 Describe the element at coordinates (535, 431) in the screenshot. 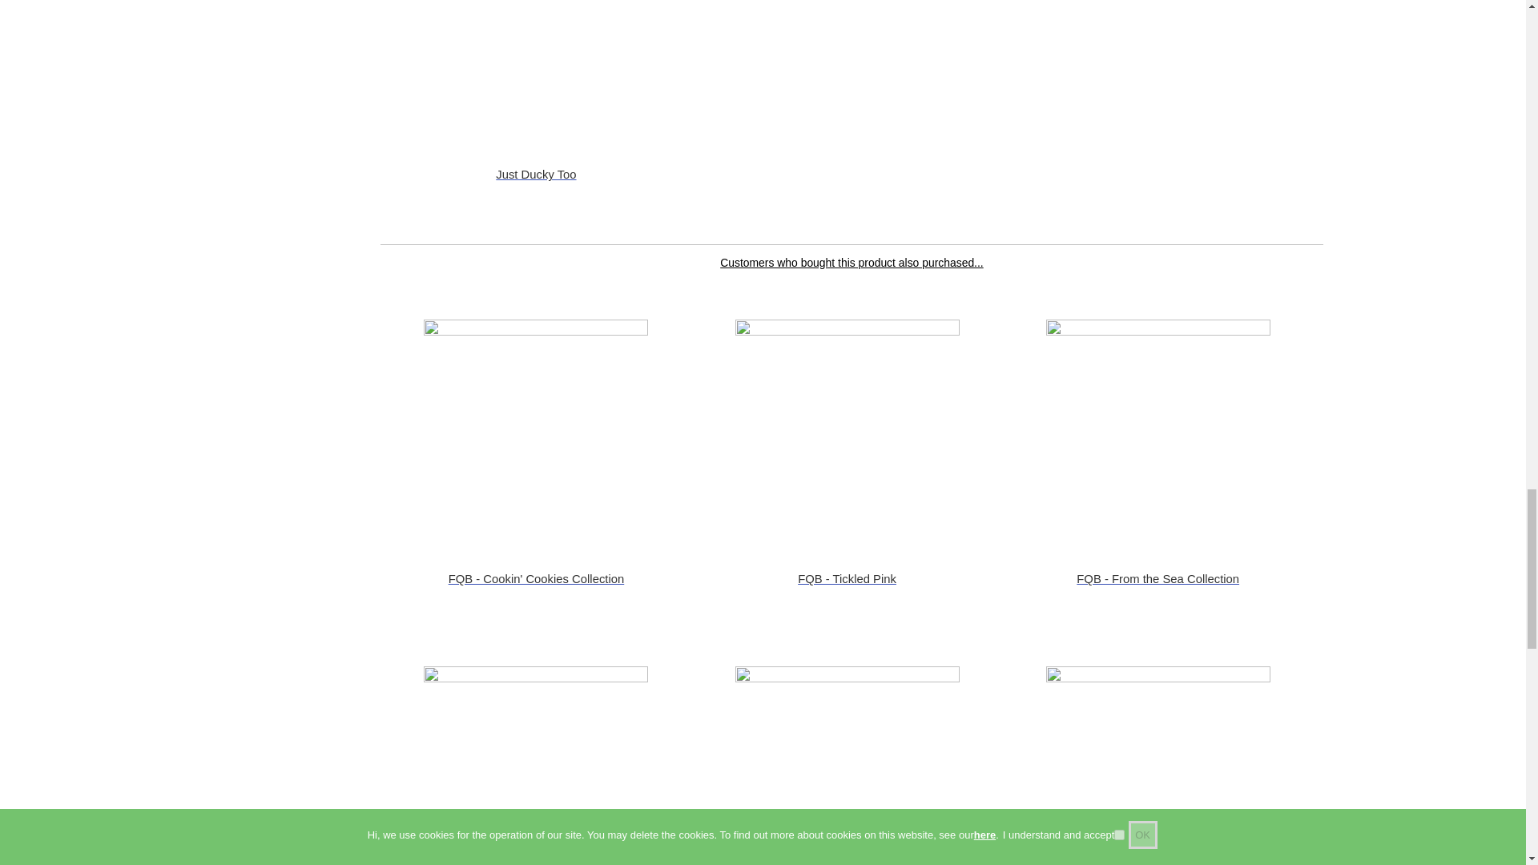

I see `FQB - Cookin' Cookies Collection` at that location.